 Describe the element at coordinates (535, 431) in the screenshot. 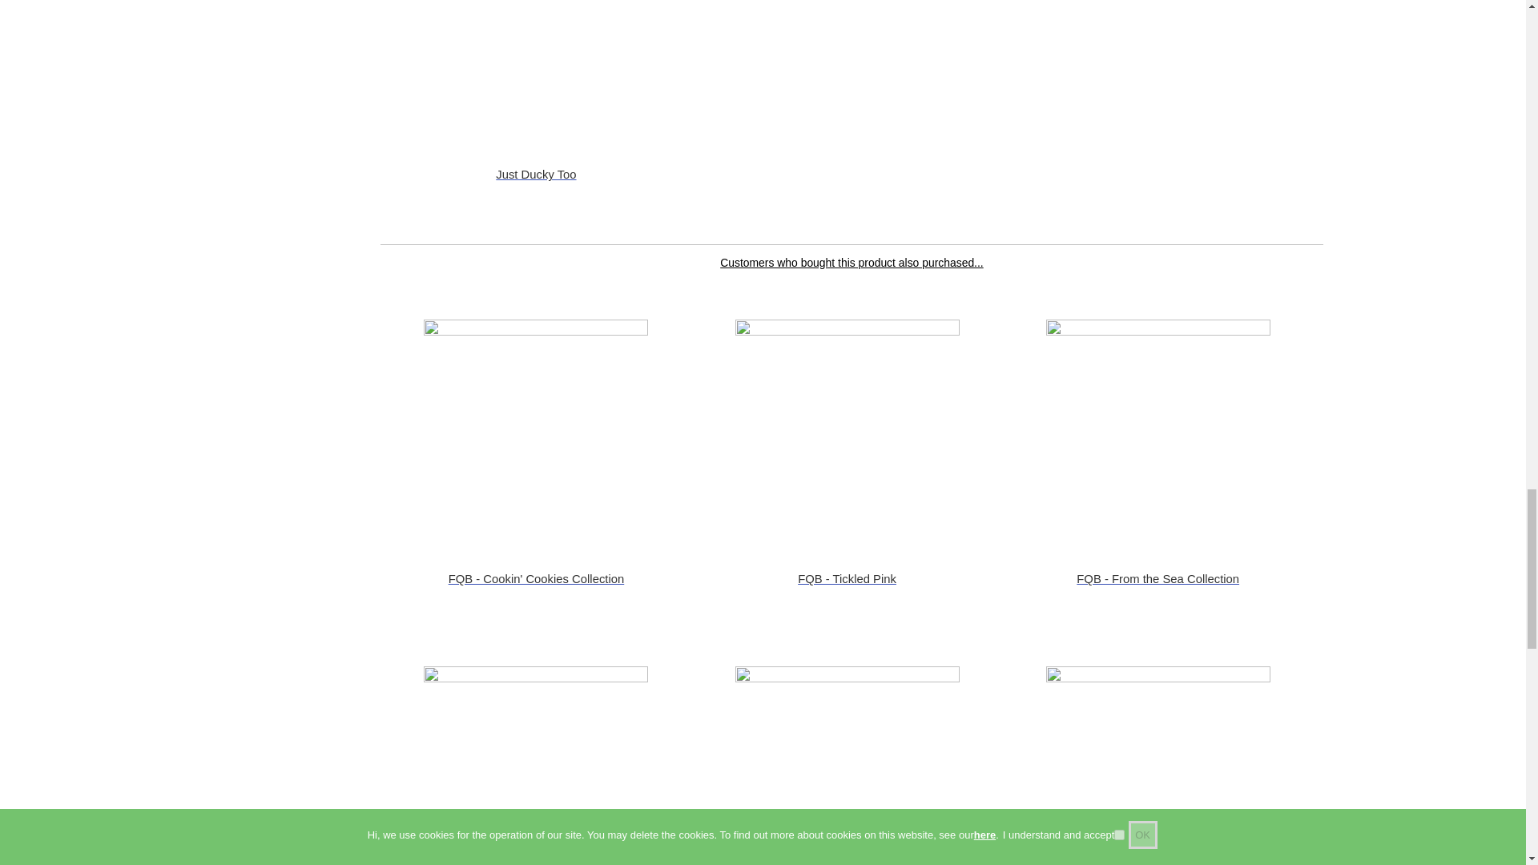

I see `FQB - Cookin' Cookies Collection` at that location.